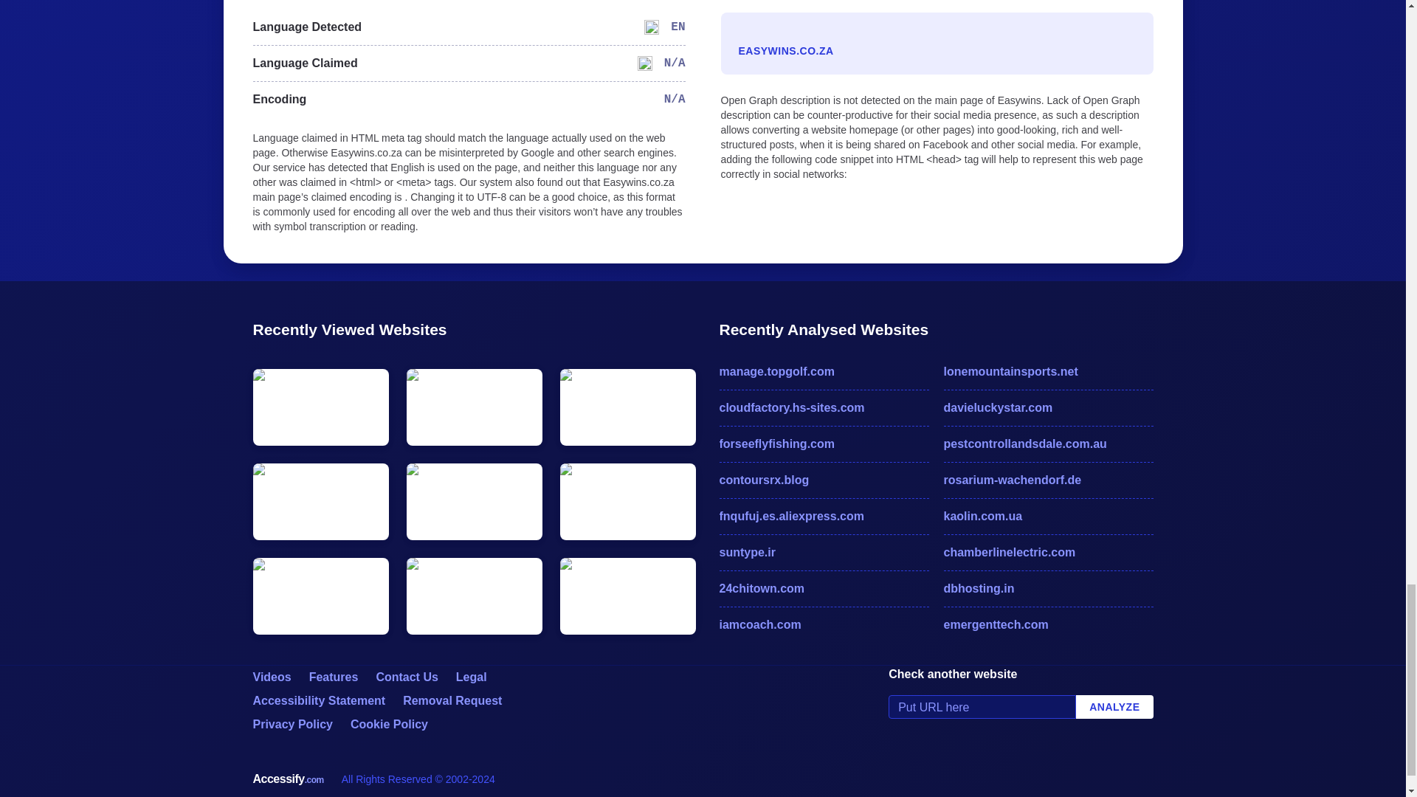  Describe the element at coordinates (1048, 516) in the screenshot. I see `kaolin.com.ua` at that location.